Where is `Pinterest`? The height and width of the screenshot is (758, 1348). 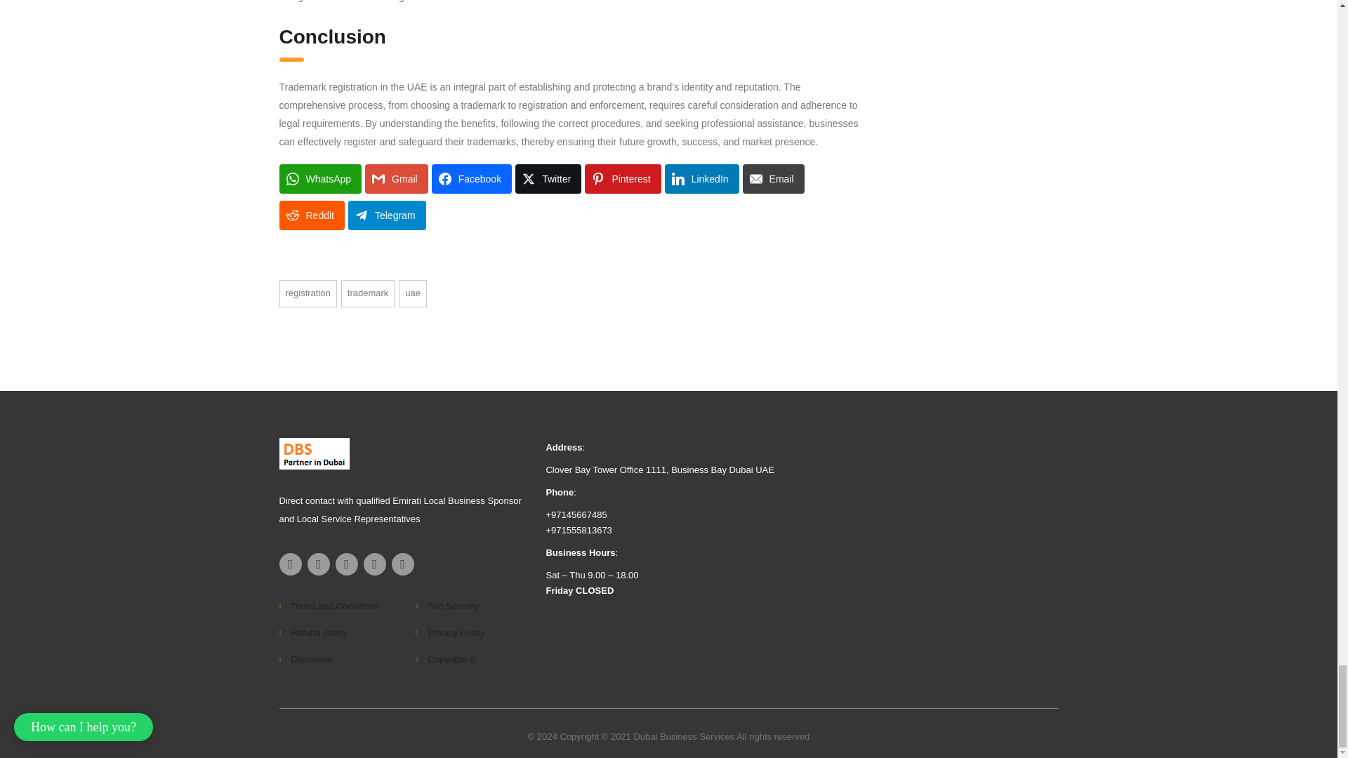
Pinterest is located at coordinates (622, 179).